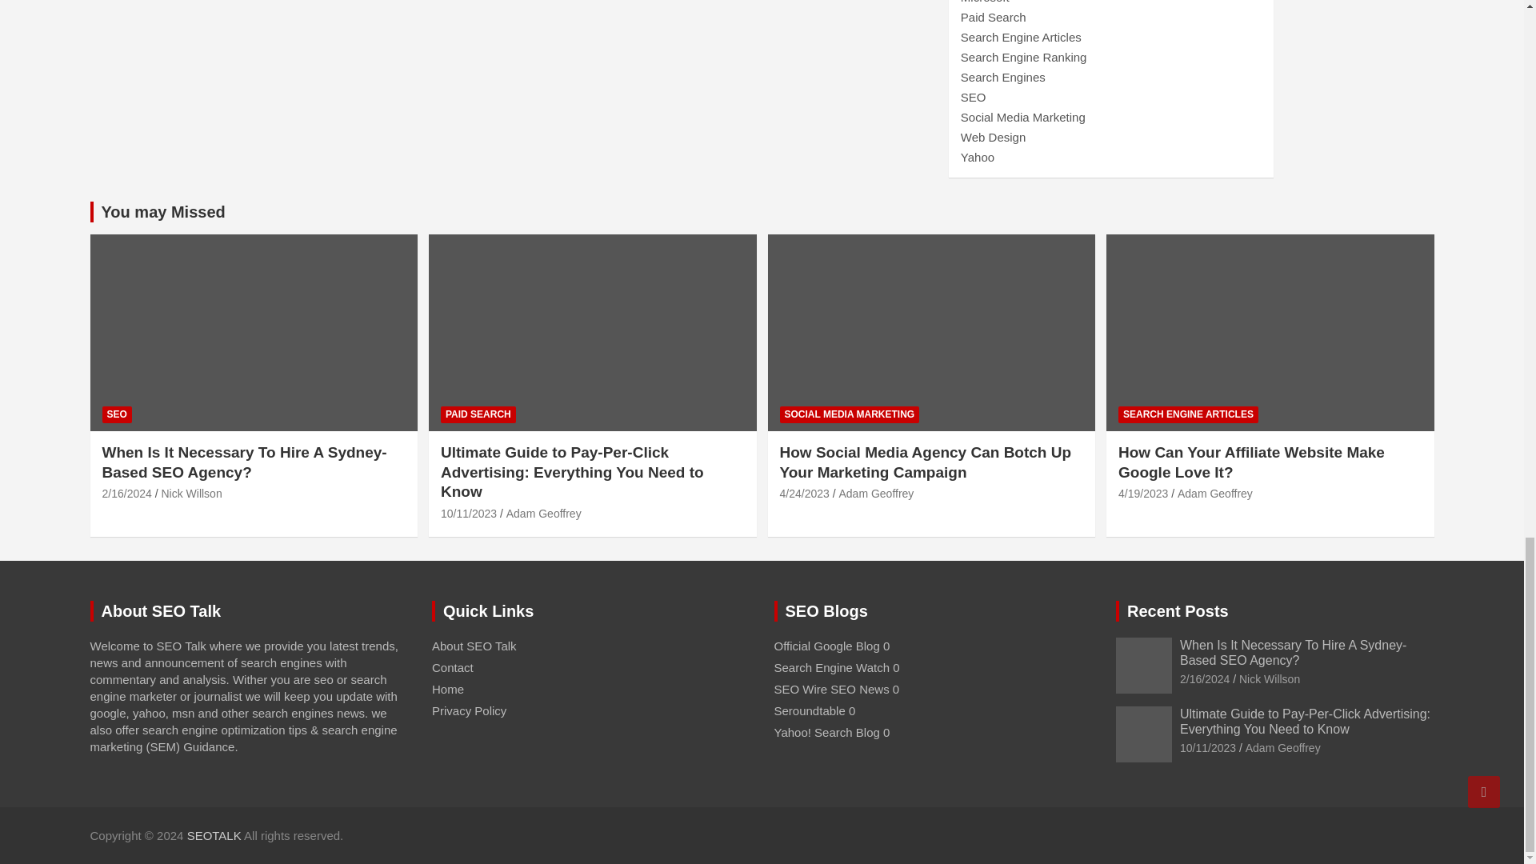  I want to click on How Social Media Agency Can Botch Up Your Marketing Campaign, so click(803, 494).